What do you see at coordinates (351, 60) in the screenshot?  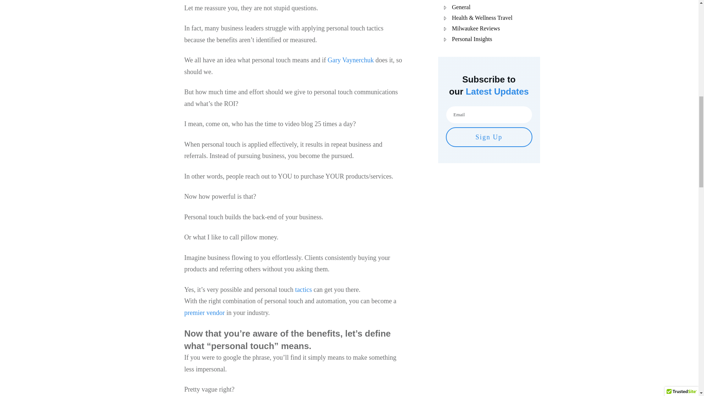 I see `Gary Vaynerchuk` at bounding box center [351, 60].